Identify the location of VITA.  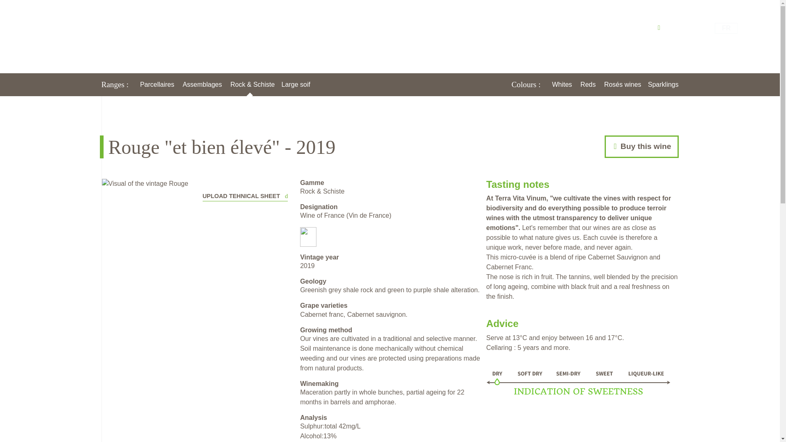
(471, 27).